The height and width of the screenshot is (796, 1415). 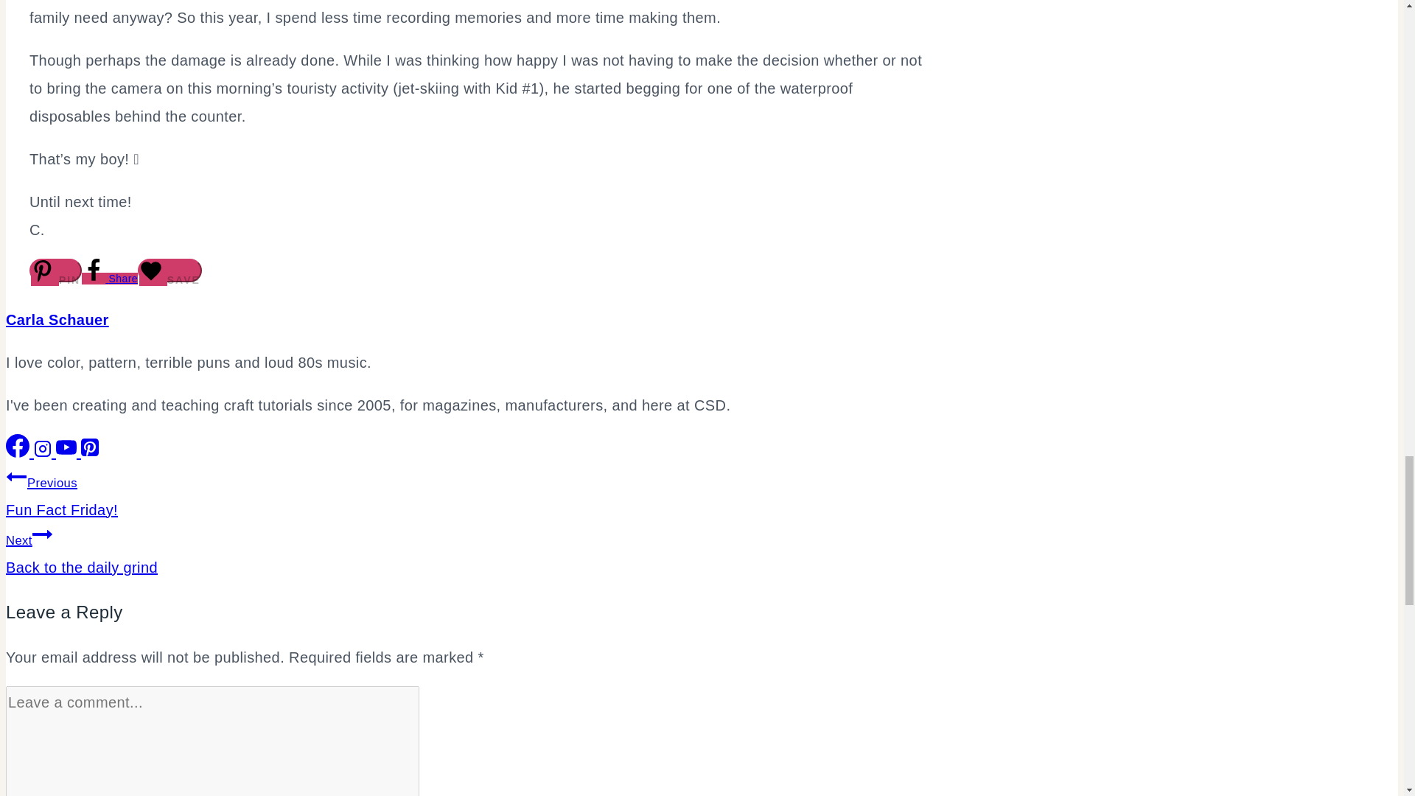 I want to click on Follow Carla Schauer on Youtube, so click(x=68, y=453).